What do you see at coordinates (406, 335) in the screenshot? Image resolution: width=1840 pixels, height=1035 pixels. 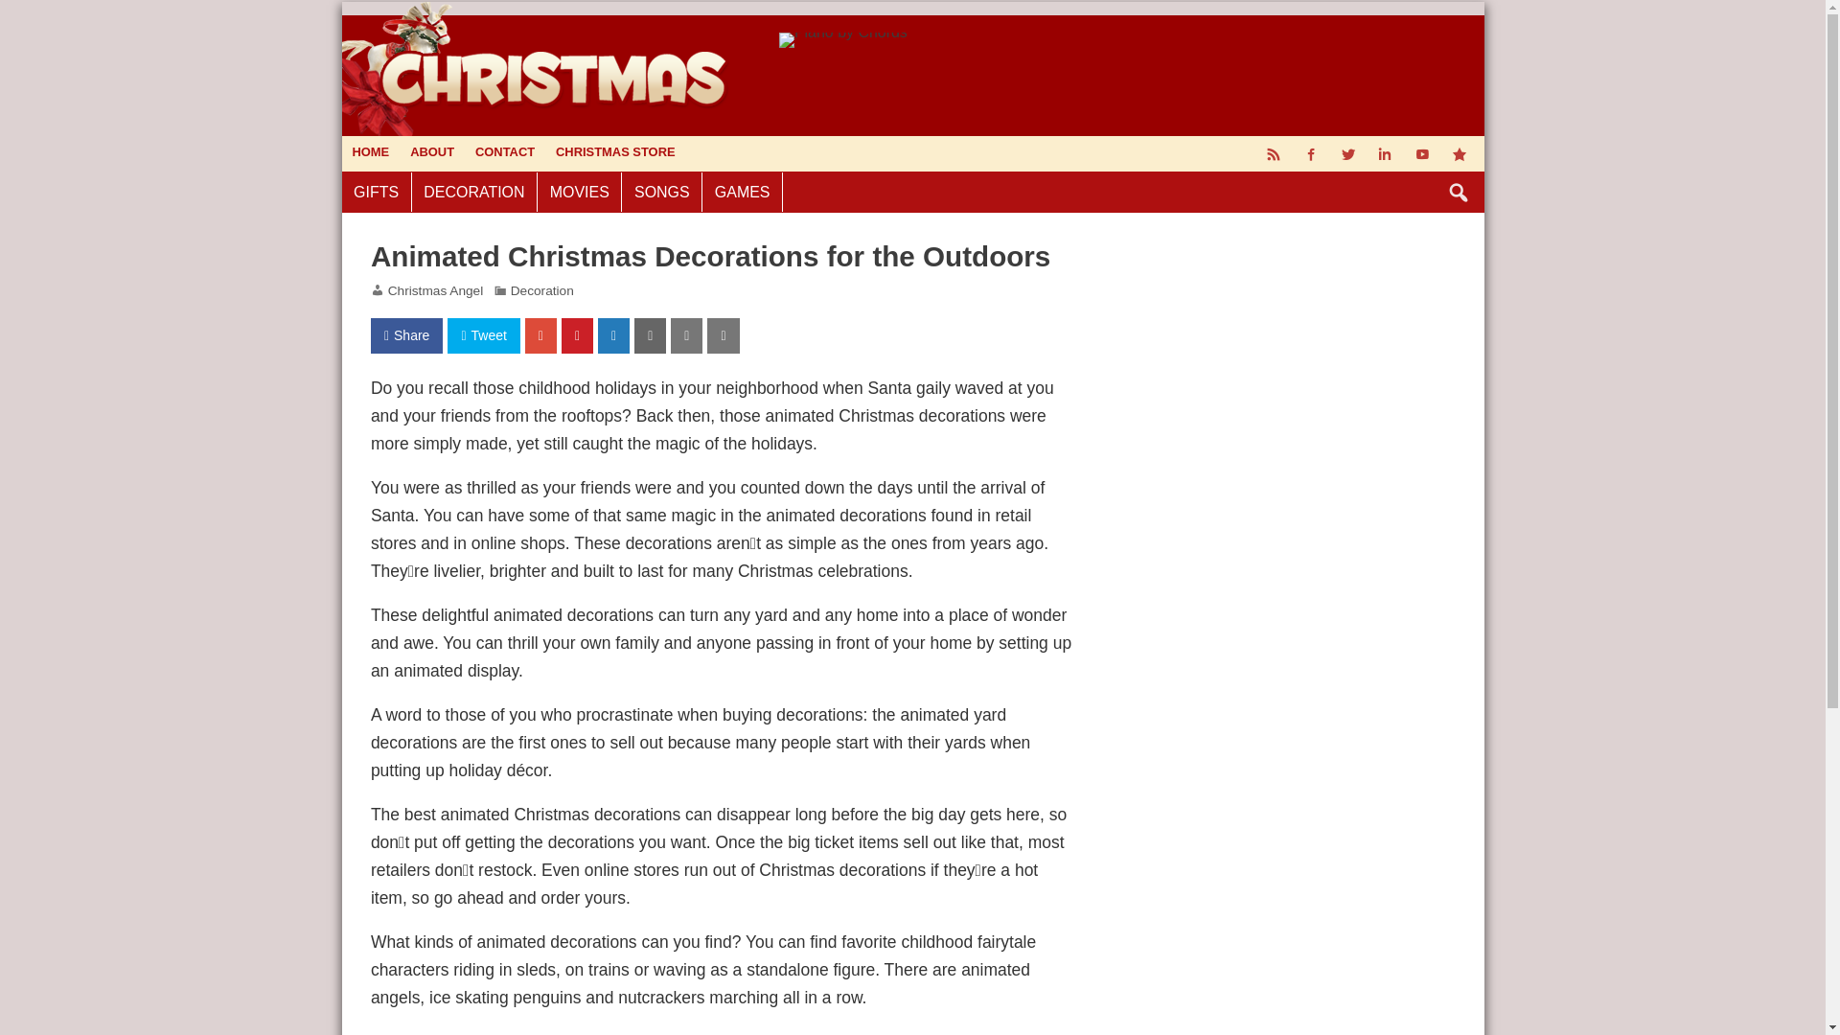 I see `Share On Facebook` at bounding box center [406, 335].